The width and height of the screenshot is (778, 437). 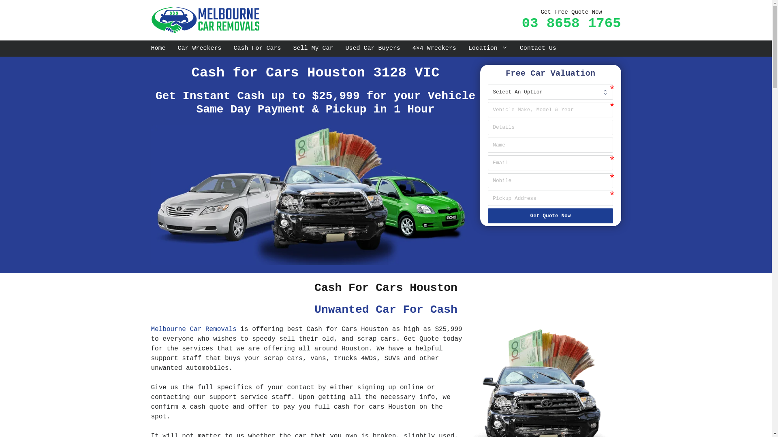 What do you see at coordinates (571, 23) in the screenshot?
I see `03 8658 1765` at bounding box center [571, 23].